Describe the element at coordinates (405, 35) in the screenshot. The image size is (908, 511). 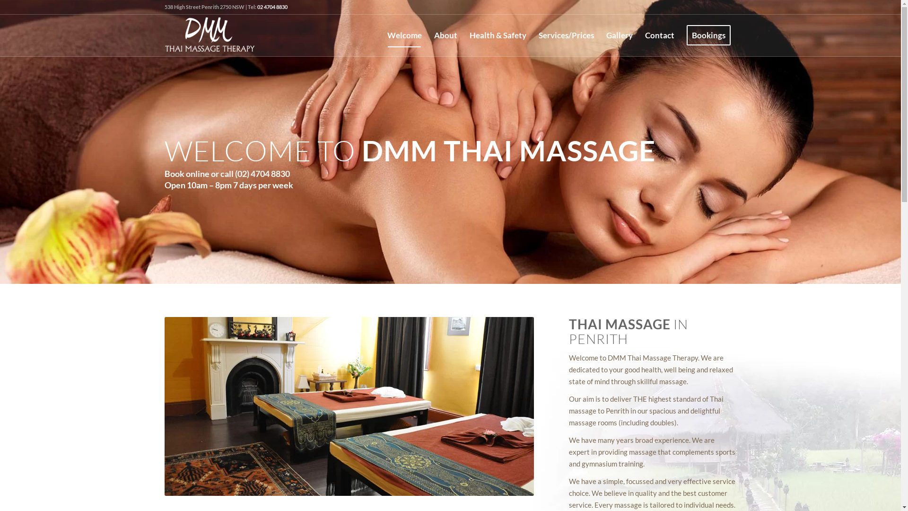
I see `Welcome` at that location.